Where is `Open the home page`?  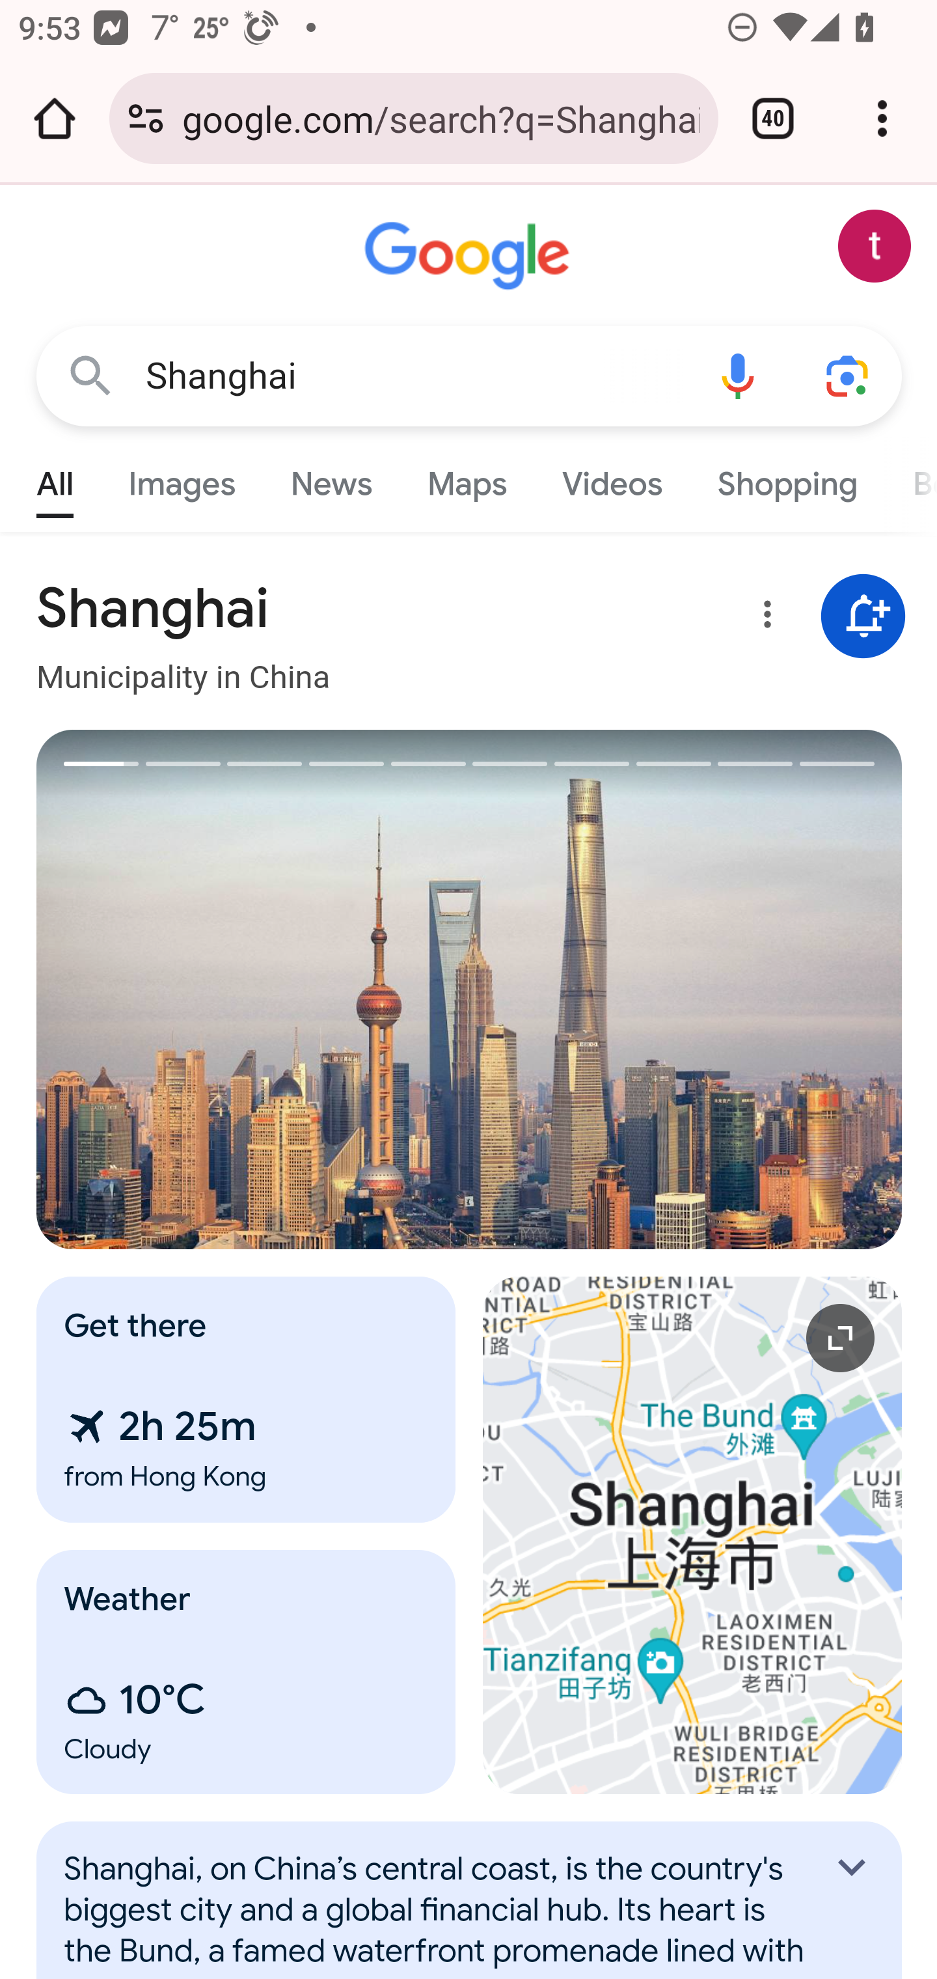 Open the home page is located at coordinates (55, 118).